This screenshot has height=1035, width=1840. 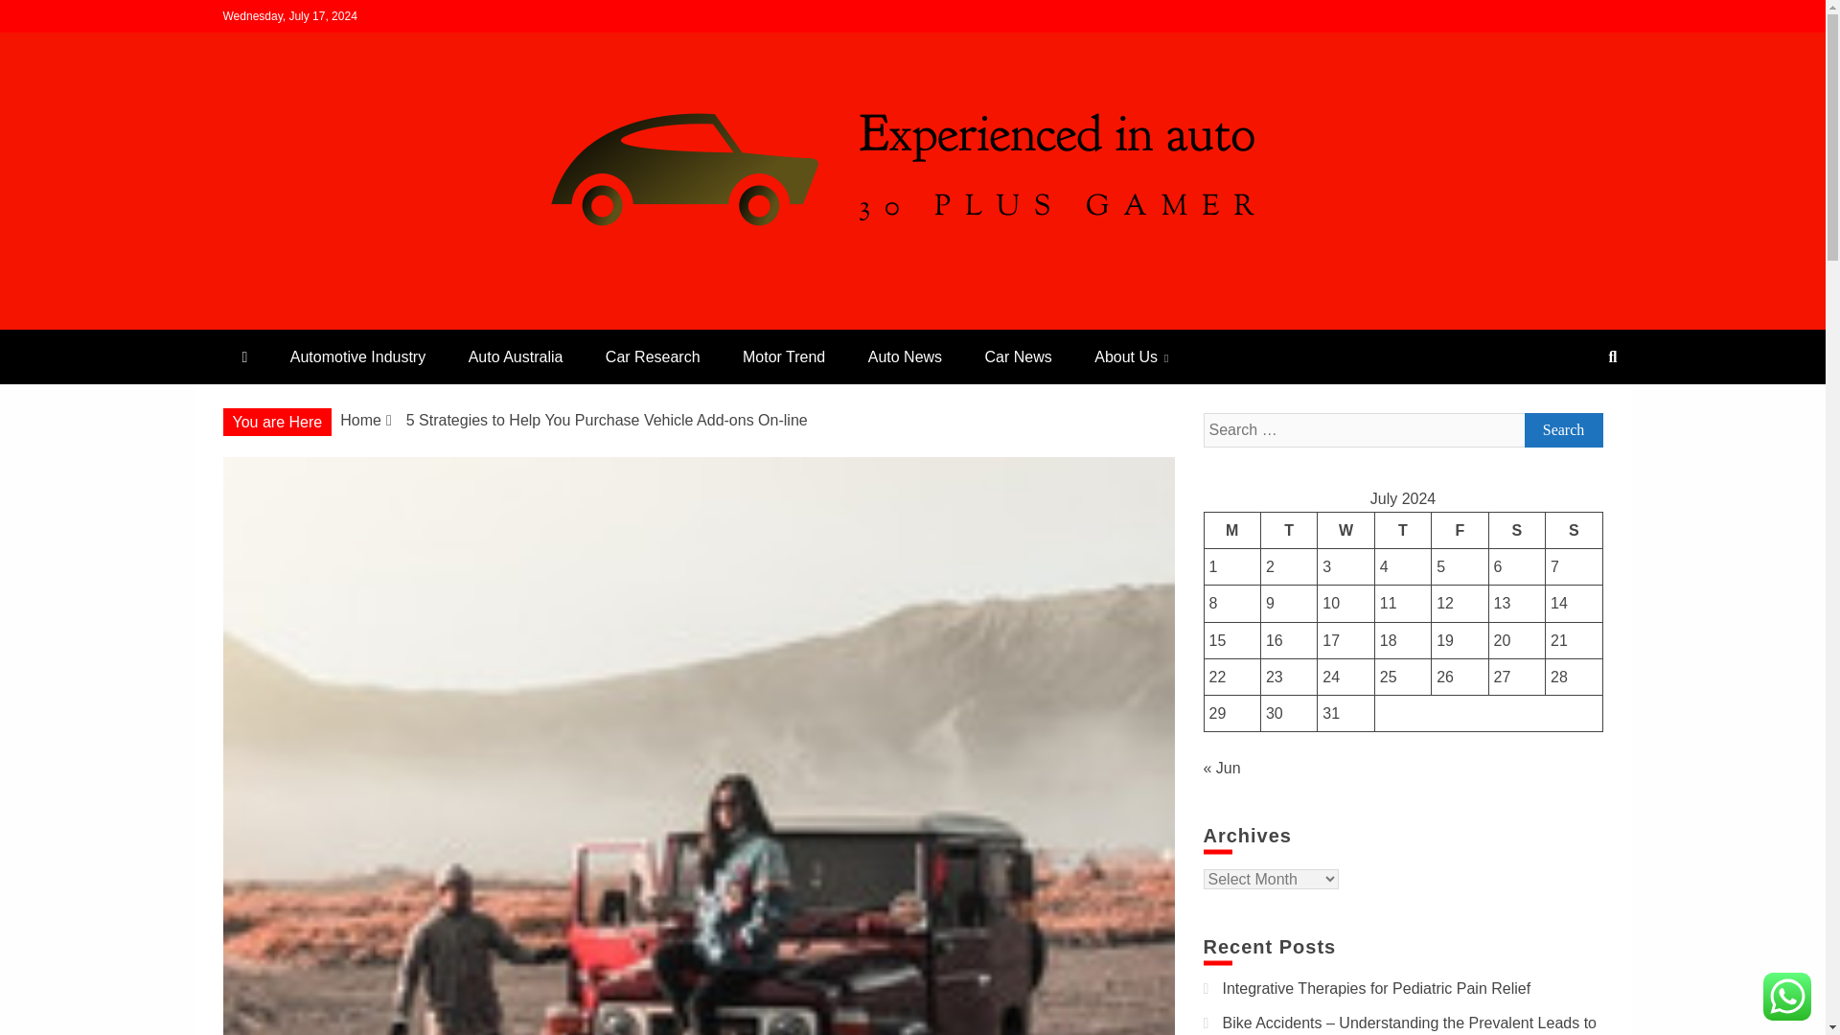 What do you see at coordinates (1345, 529) in the screenshot?
I see `Wednesday` at bounding box center [1345, 529].